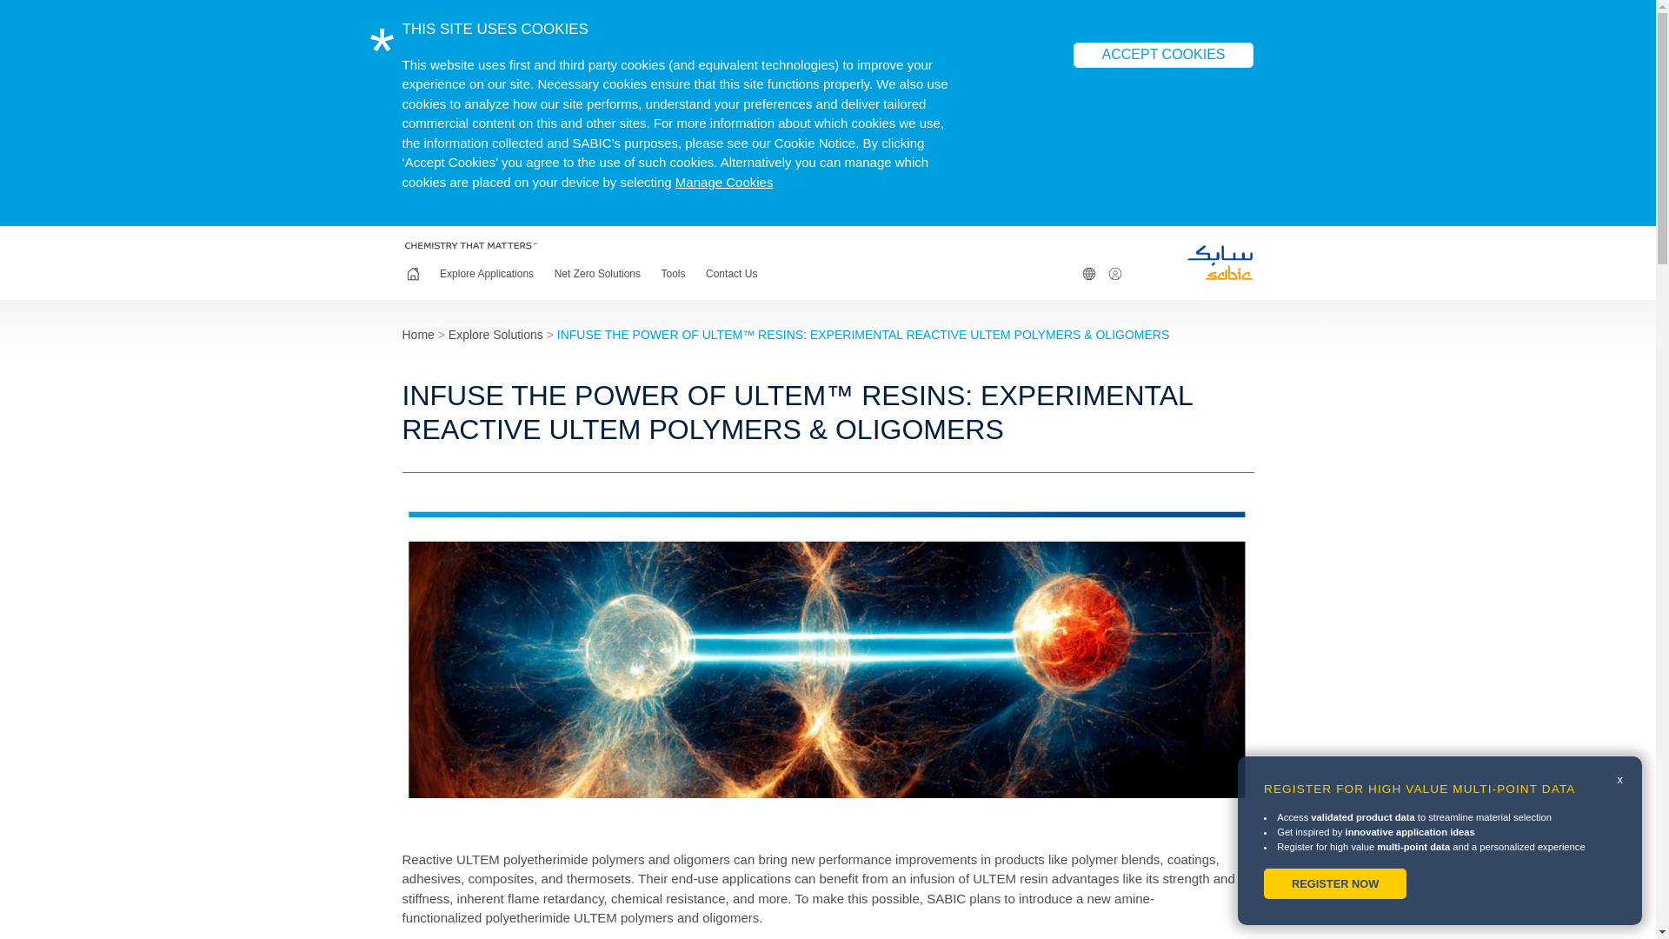 This screenshot has height=939, width=1669. Describe the element at coordinates (1114, 274) in the screenshot. I see `User` at that location.